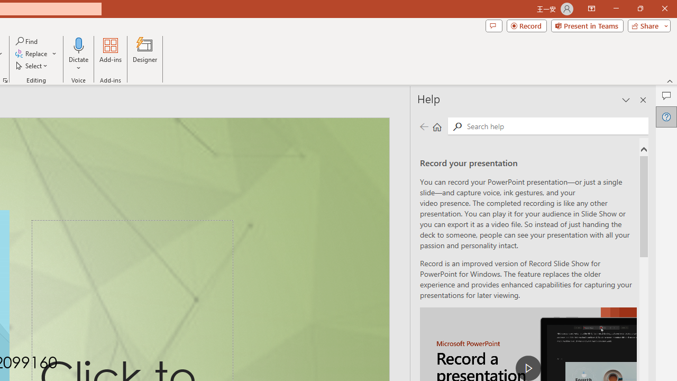  What do you see at coordinates (28, 41) in the screenshot?
I see `Find...` at bounding box center [28, 41].